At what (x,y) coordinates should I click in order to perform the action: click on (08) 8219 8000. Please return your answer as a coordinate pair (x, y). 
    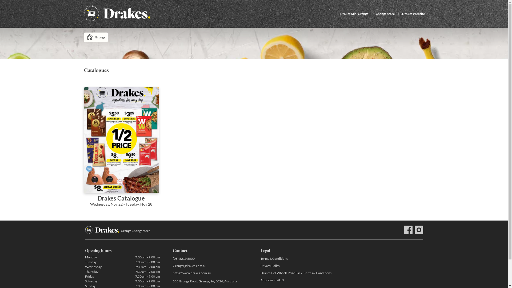
    Looking at the image, I should click on (210, 259).